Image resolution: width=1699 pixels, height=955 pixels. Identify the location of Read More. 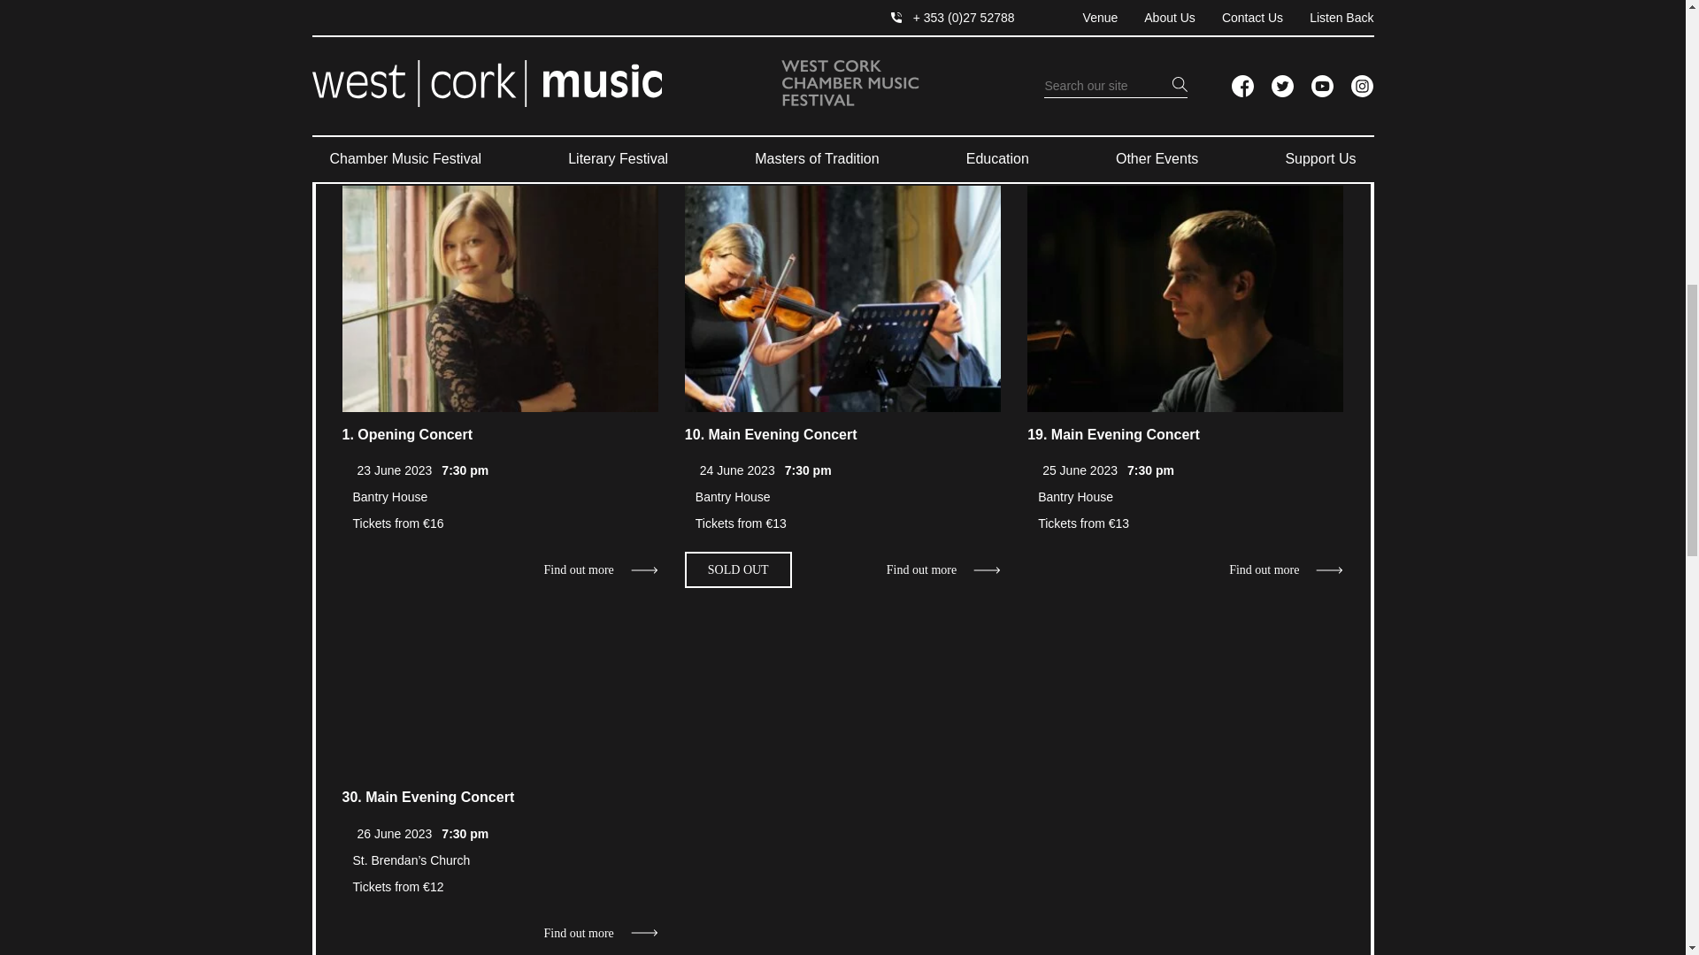
(842, 298).